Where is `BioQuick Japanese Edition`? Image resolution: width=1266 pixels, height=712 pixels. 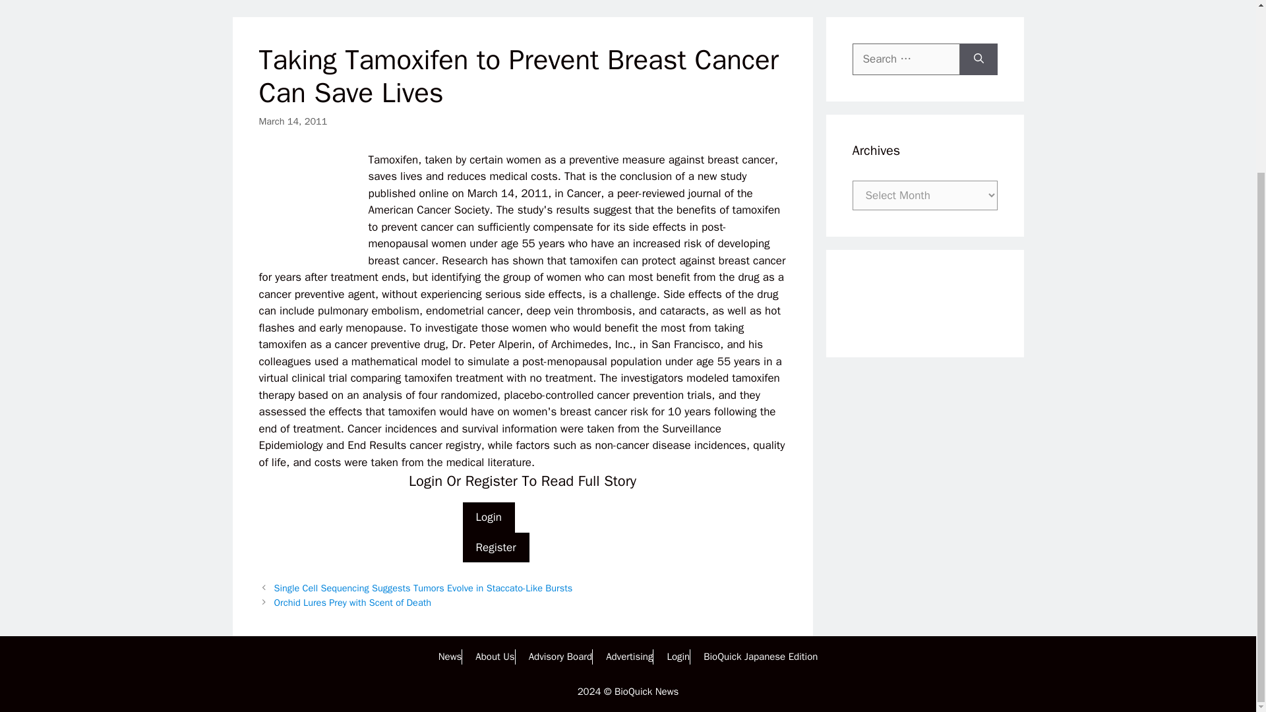 BioQuick Japanese Edition is located at coordinates (761, 657).